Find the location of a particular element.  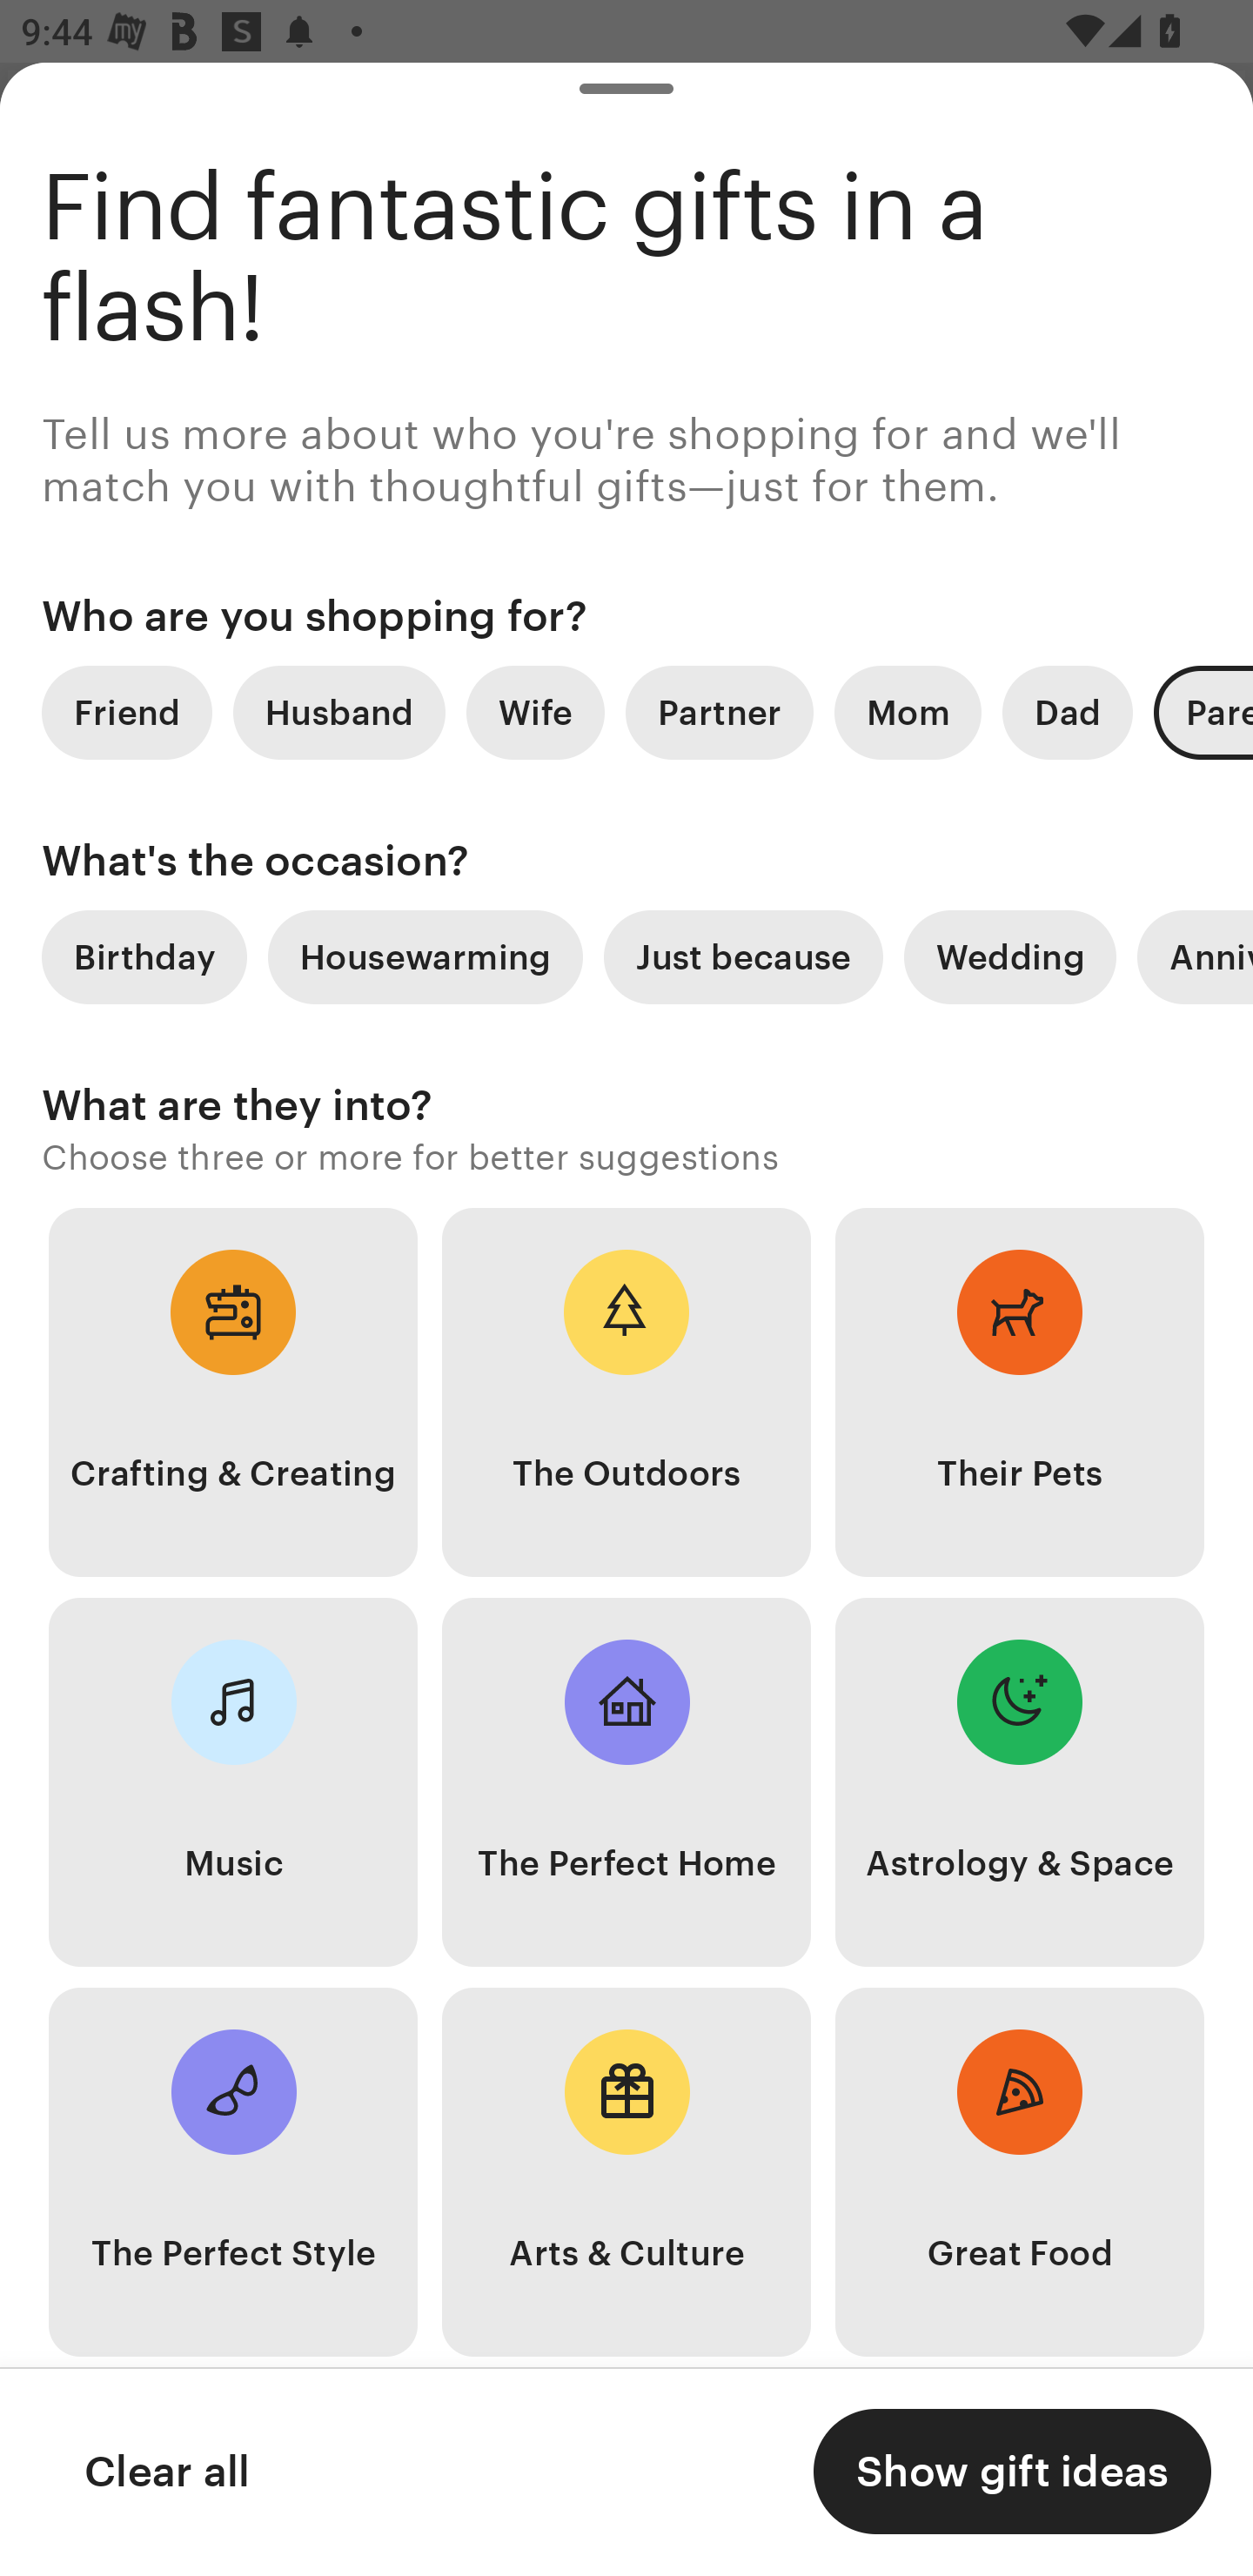

Great Food is located at coordinates (1020, 2172).